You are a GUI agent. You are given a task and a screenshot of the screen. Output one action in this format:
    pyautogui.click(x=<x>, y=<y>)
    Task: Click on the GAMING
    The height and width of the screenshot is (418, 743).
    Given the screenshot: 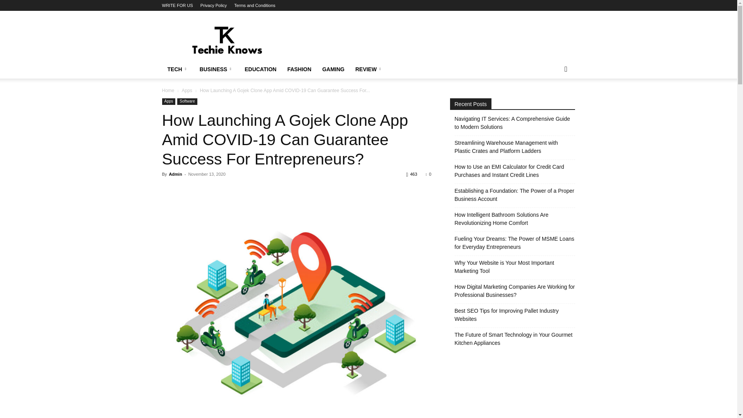 What is the action you would take?
    pyautogui.click(x=334, y=69)
    